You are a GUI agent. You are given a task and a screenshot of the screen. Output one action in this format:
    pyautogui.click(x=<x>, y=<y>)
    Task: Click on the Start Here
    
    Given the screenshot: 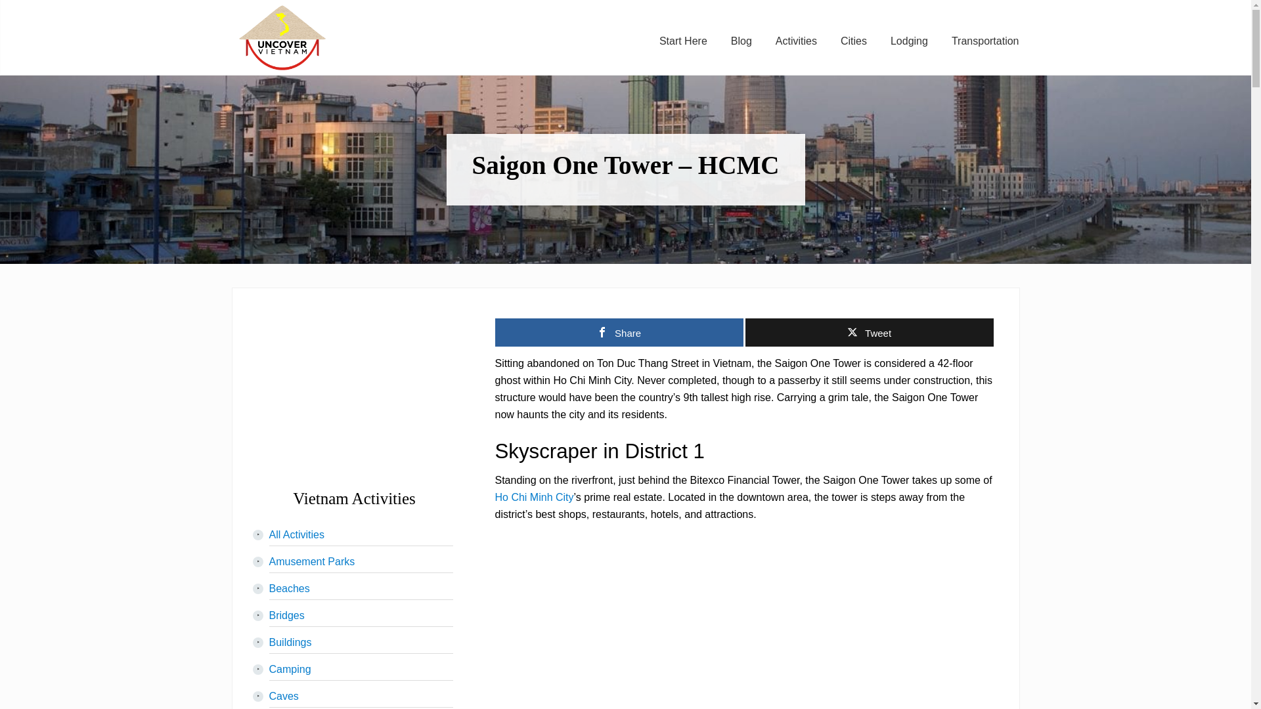 What is the action you would take?
    pyautogui.click(x=683, y=41)
    